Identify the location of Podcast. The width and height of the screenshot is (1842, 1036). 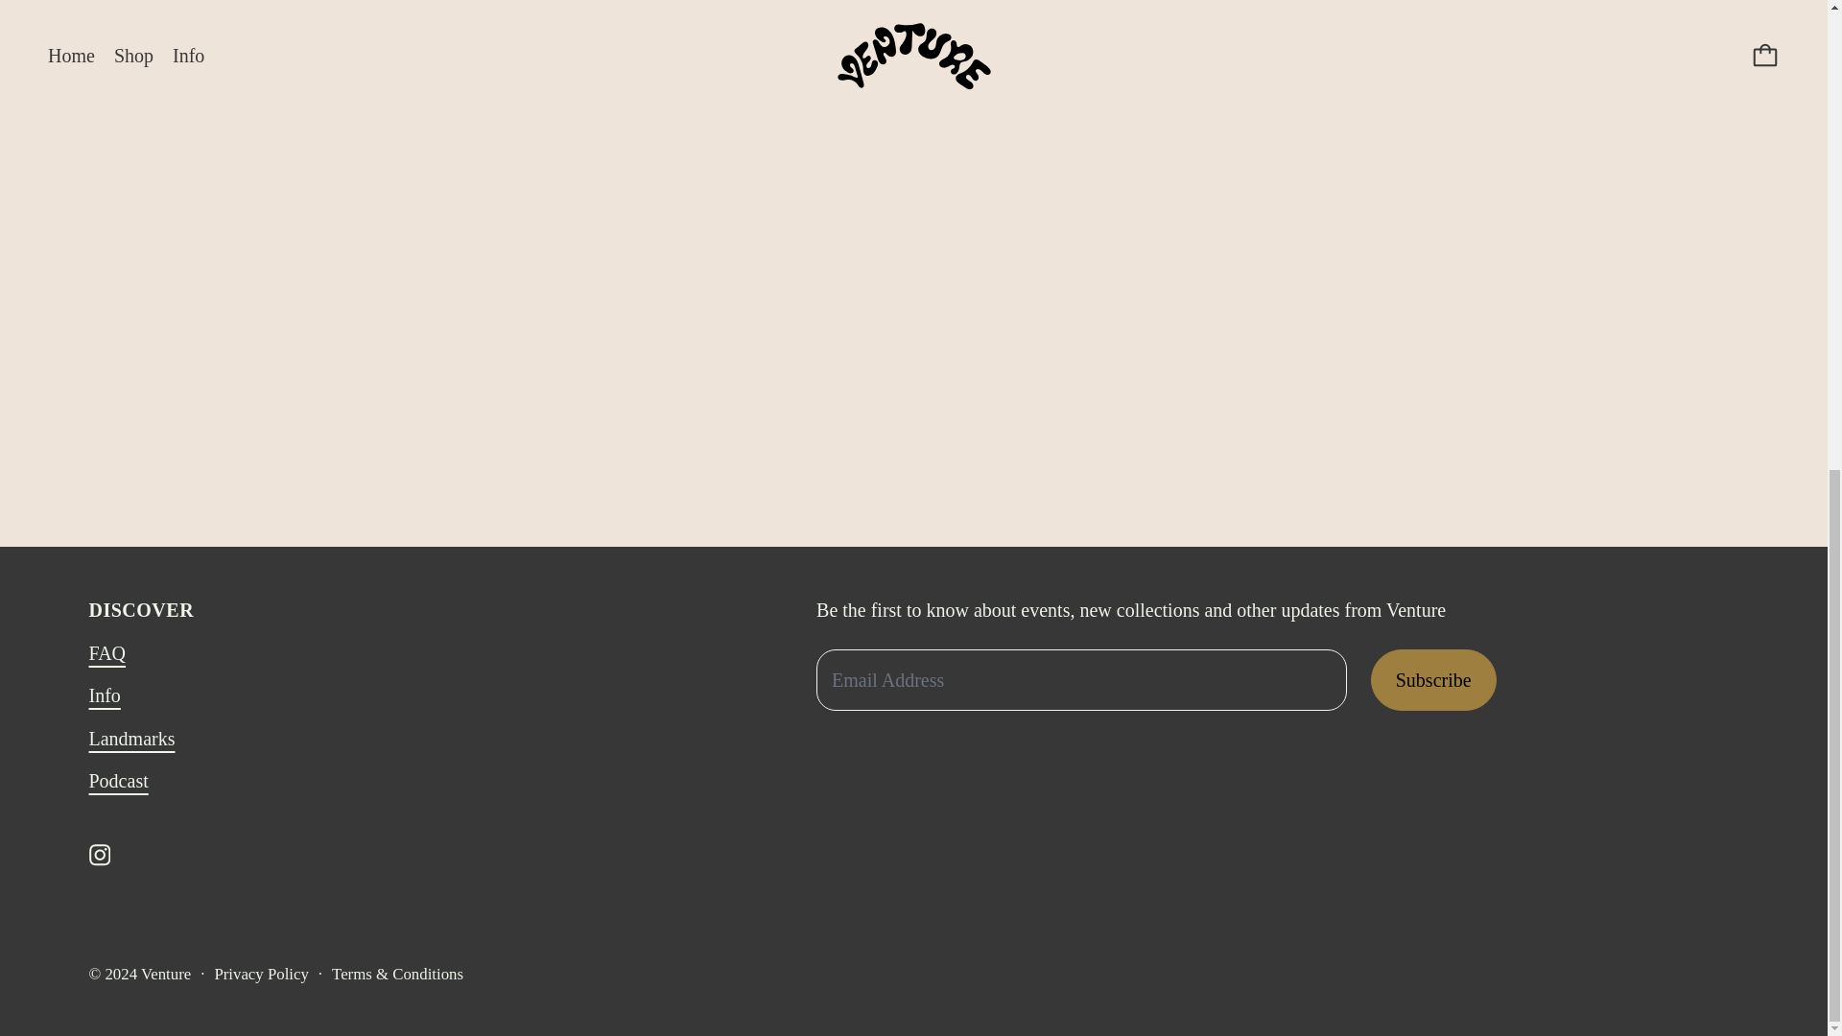
(117, 781).